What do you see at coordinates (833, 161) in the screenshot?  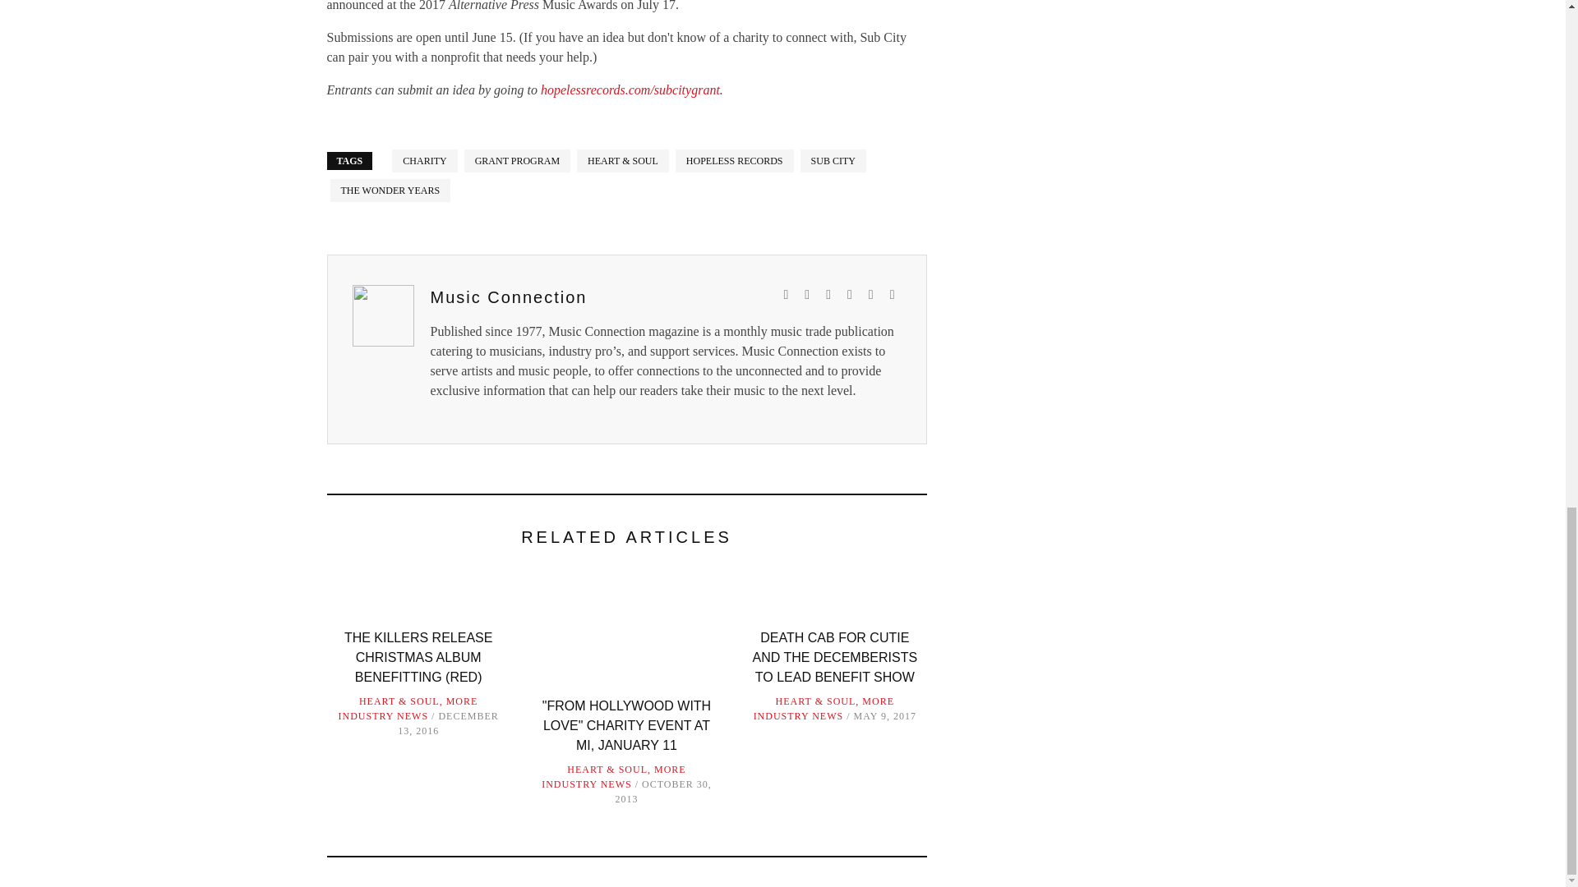 I see `View all posts tagged Sub City` at bounding box center [833, 161].